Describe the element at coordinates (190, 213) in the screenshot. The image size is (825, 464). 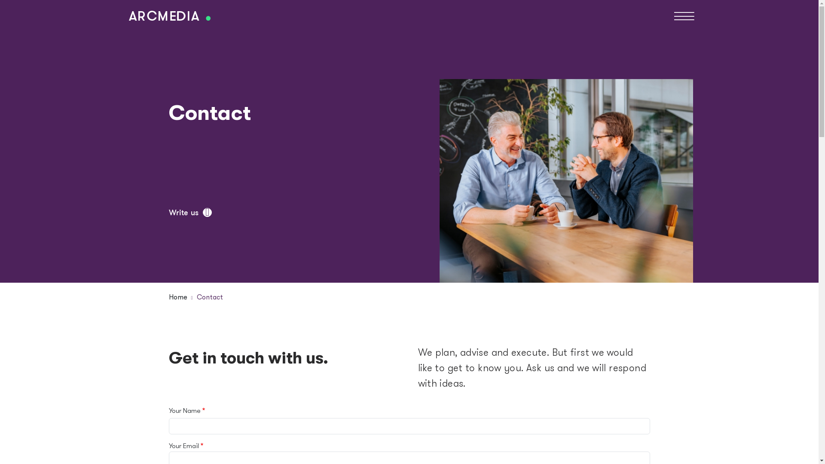
I see `Write us` at that location.